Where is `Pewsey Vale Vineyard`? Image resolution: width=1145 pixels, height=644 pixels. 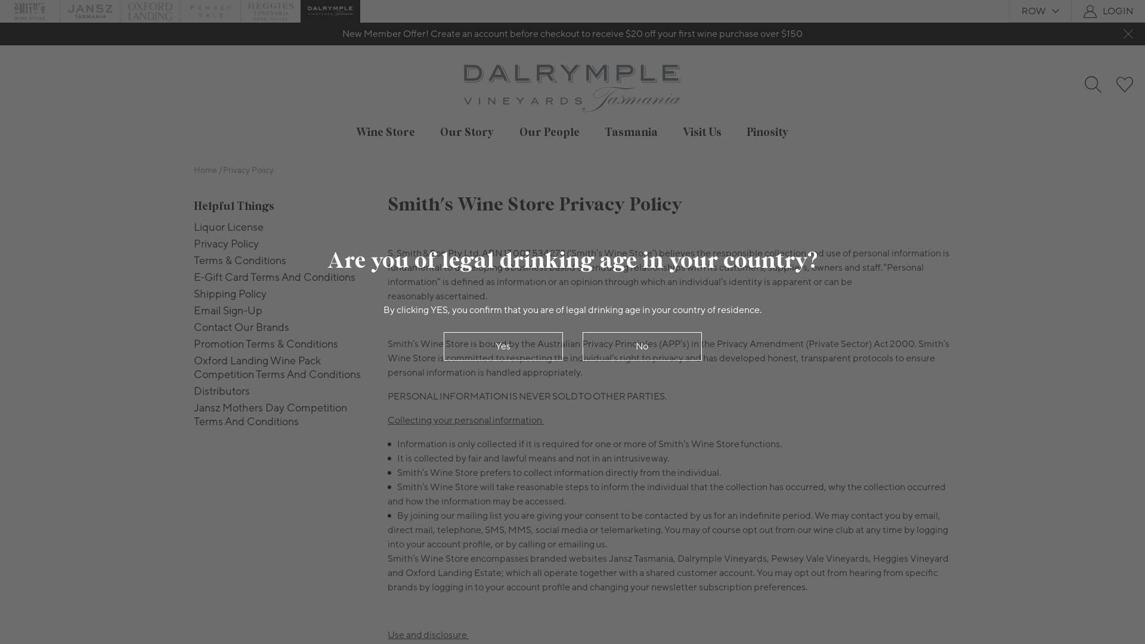 Pewsey Vale Vineyard is located at coordinates (211, 11).